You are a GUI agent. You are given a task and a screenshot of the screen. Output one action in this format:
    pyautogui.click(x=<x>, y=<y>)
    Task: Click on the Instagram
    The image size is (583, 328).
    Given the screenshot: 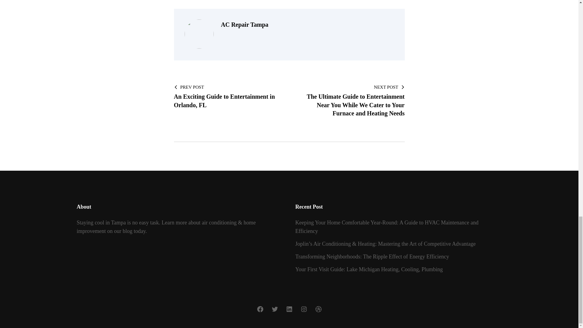 What is the action you would take?
    pyautogui.click(x=227, y=96)
    